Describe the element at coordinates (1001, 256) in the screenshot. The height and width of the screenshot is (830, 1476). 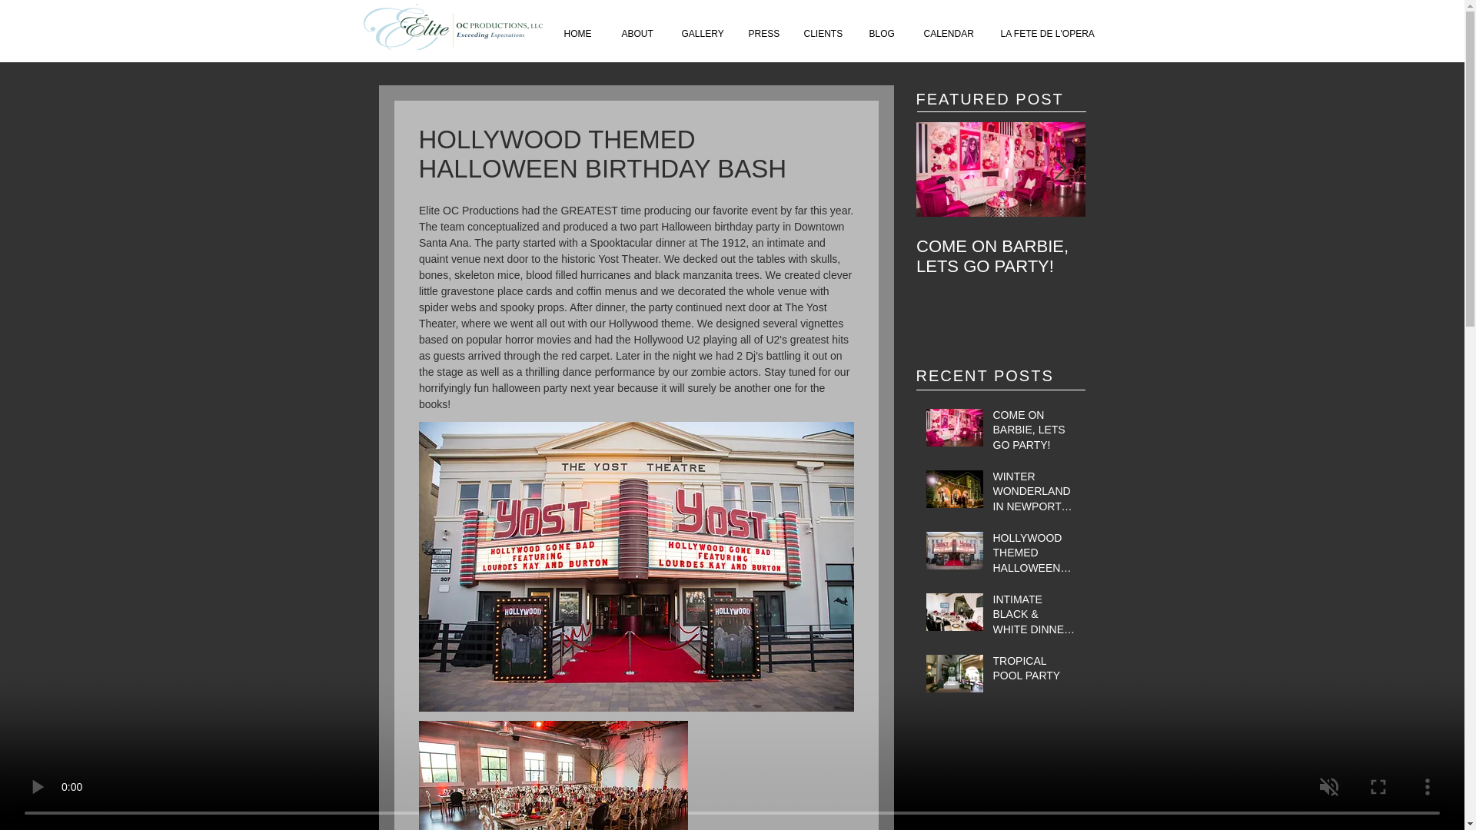
I see `COME ON BARBIE, LETS GO PARTY!` at that location.